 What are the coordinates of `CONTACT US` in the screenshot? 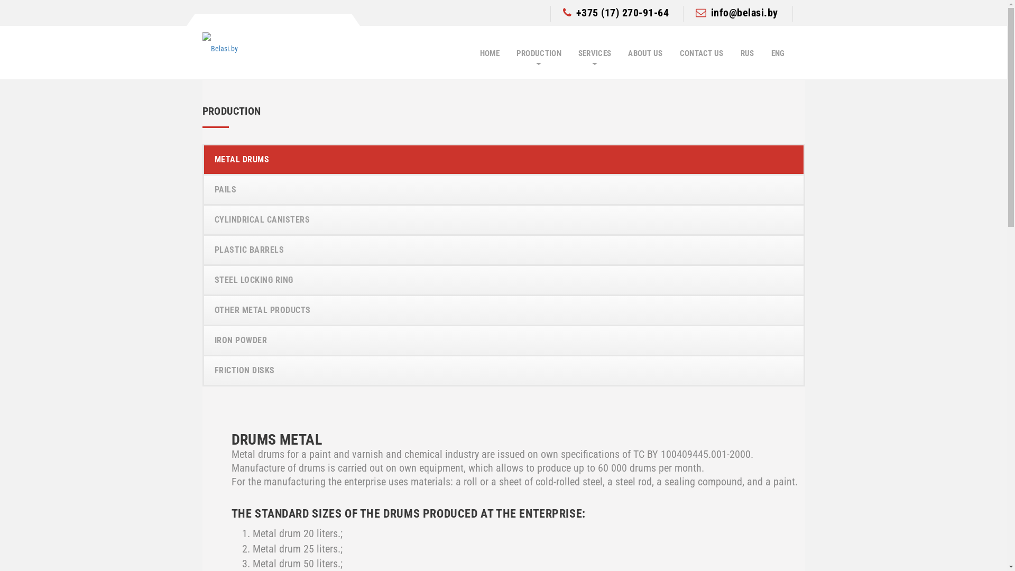 It's located at (702, 54).